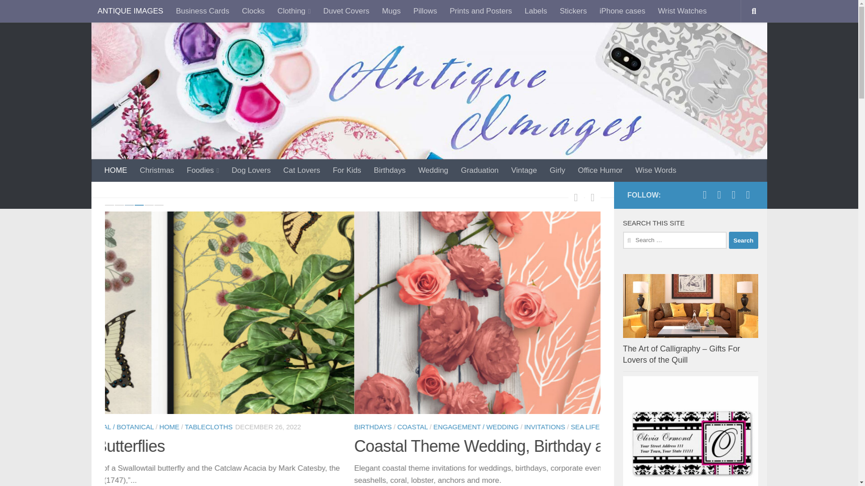 This screenshot has width=865, height=486. I want to click on Dog Lovers, so click(251, 171).